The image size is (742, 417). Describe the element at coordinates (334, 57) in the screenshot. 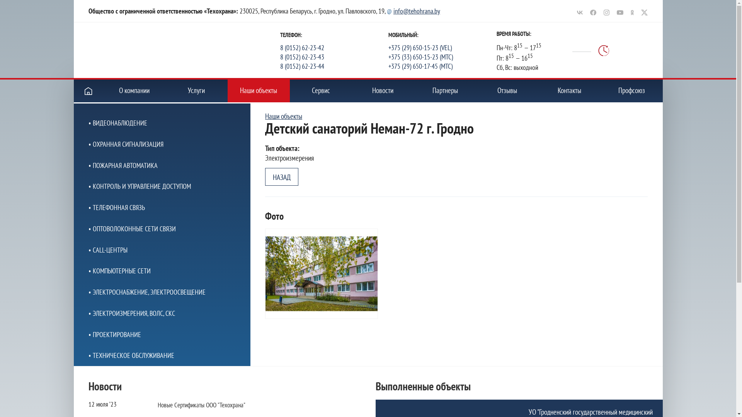

I see `8 (0152) 62-23-43` at that location.